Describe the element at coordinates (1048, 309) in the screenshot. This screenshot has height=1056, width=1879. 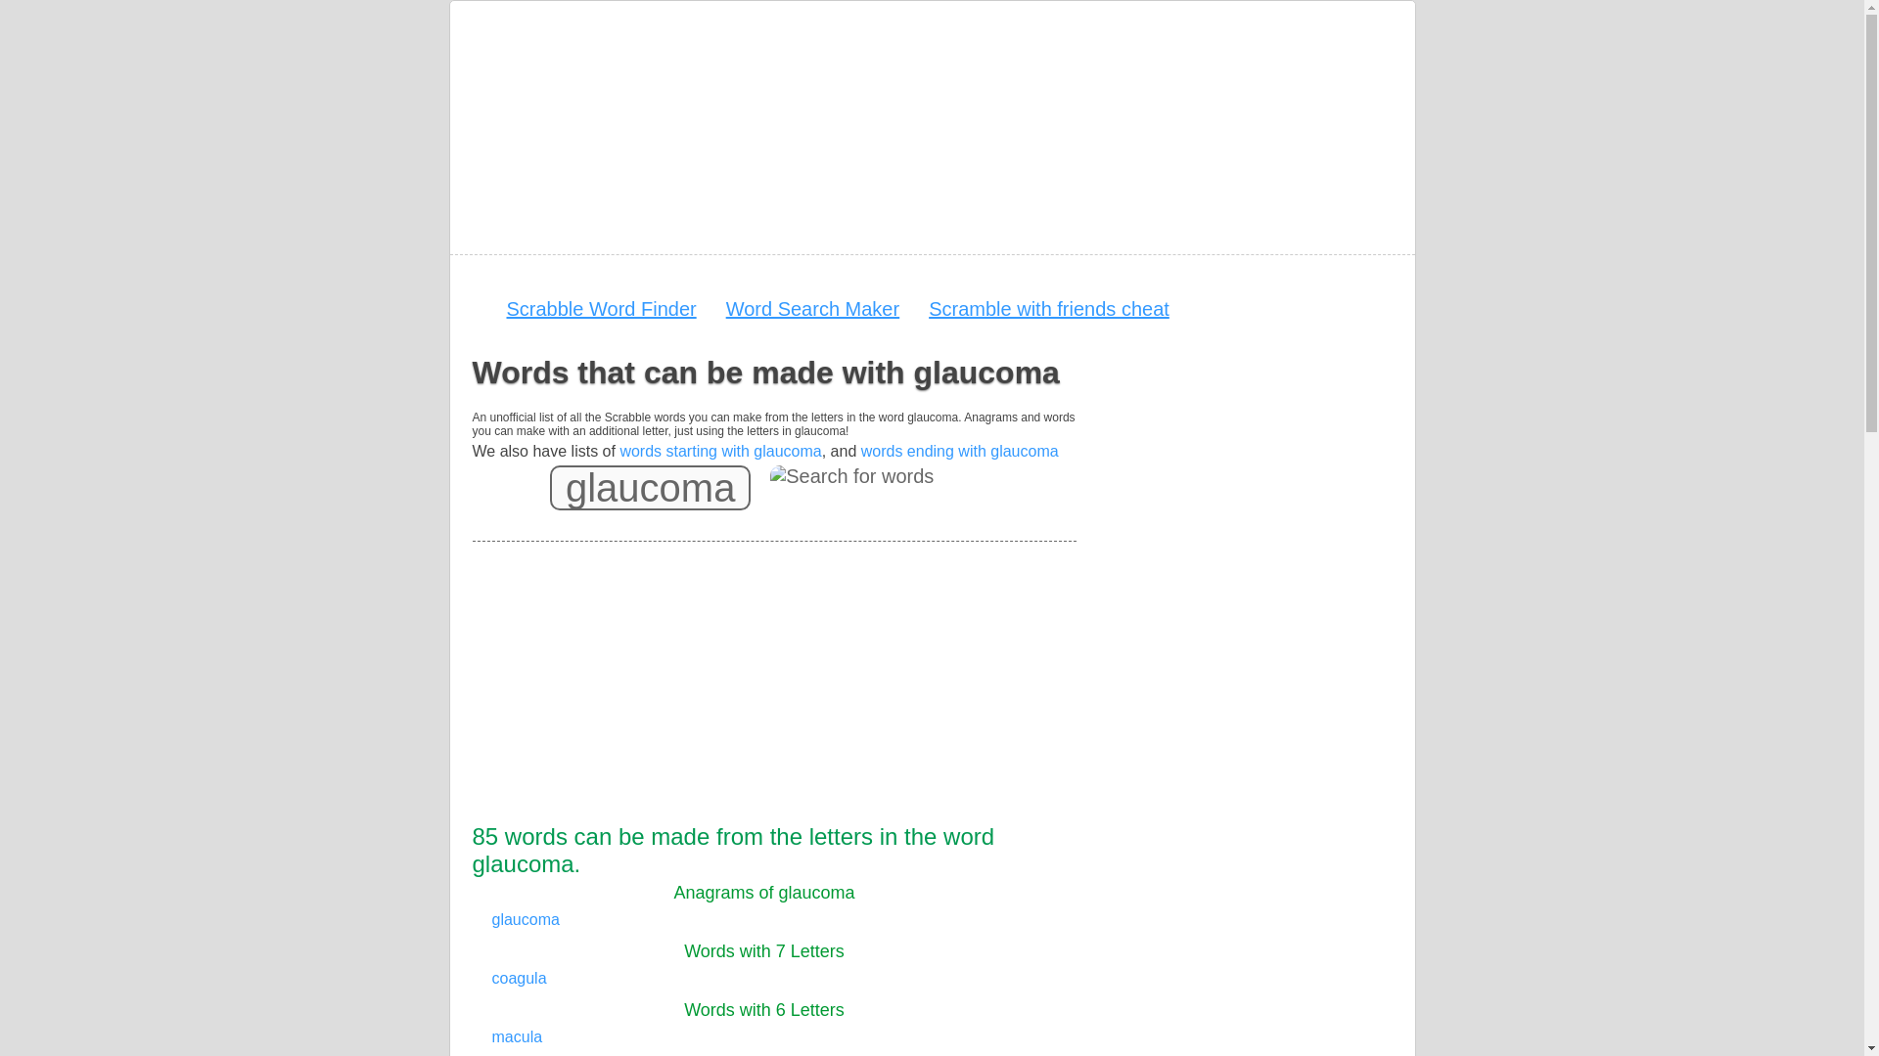
I see `A Cheat for the game Scramble with friends` at that location.